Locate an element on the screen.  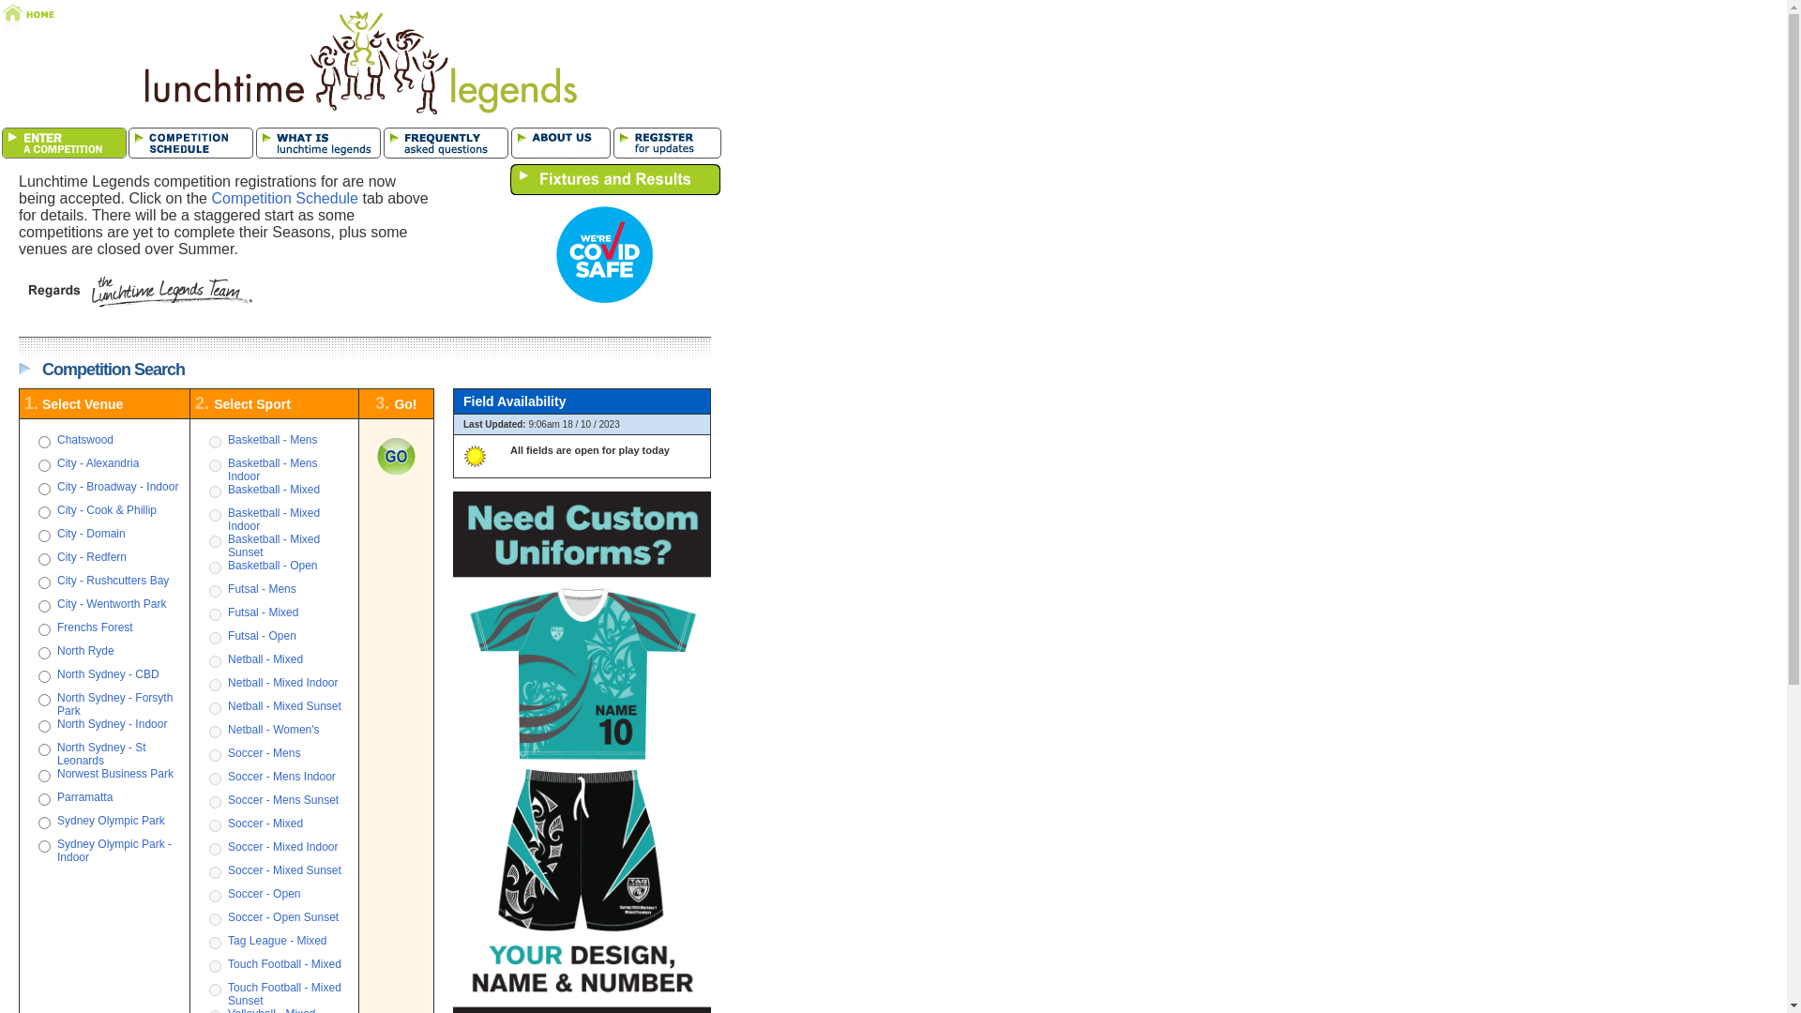
City - Wentworth Park is located at coordinates (112, 604).